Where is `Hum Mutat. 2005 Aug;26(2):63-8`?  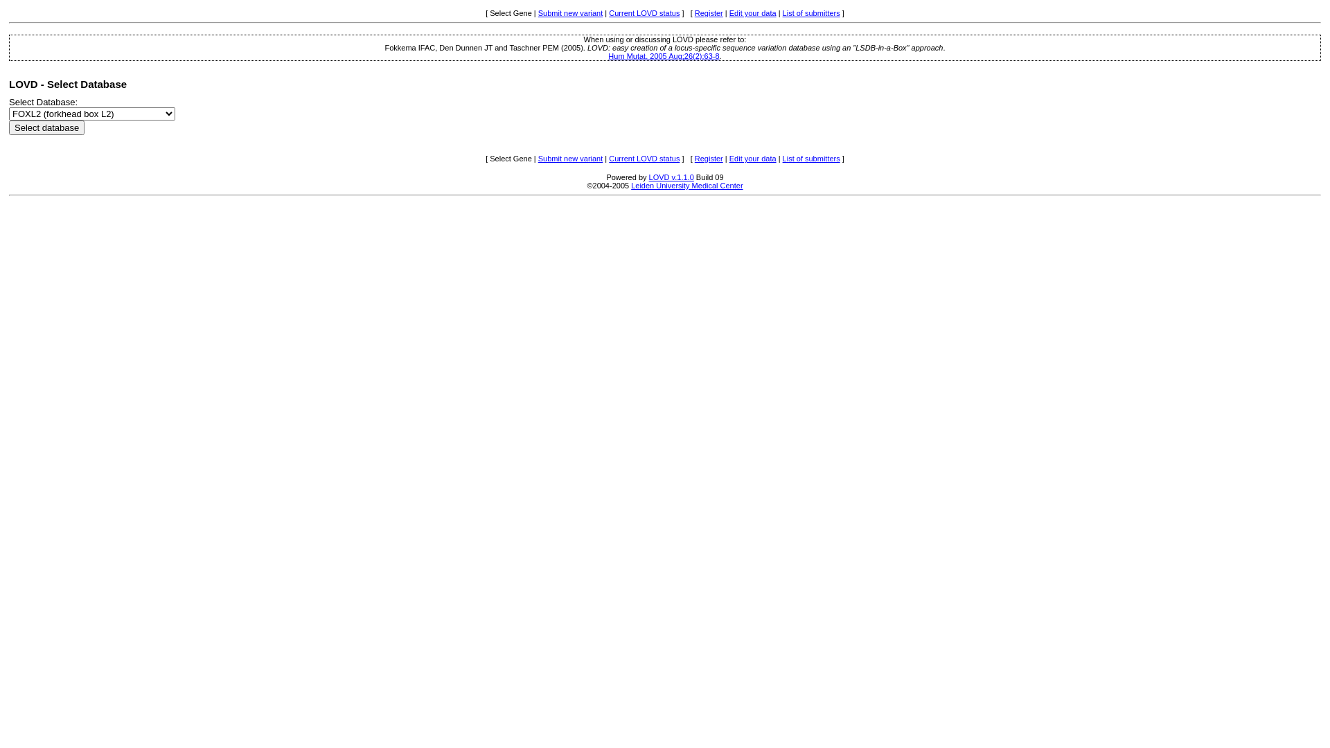 Hum Mutat. 2005 Aug;26(2):63-8 is located at coordinates (664, 56).